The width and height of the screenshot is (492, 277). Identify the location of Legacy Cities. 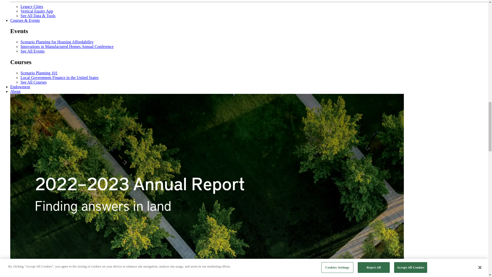
(32, 6).